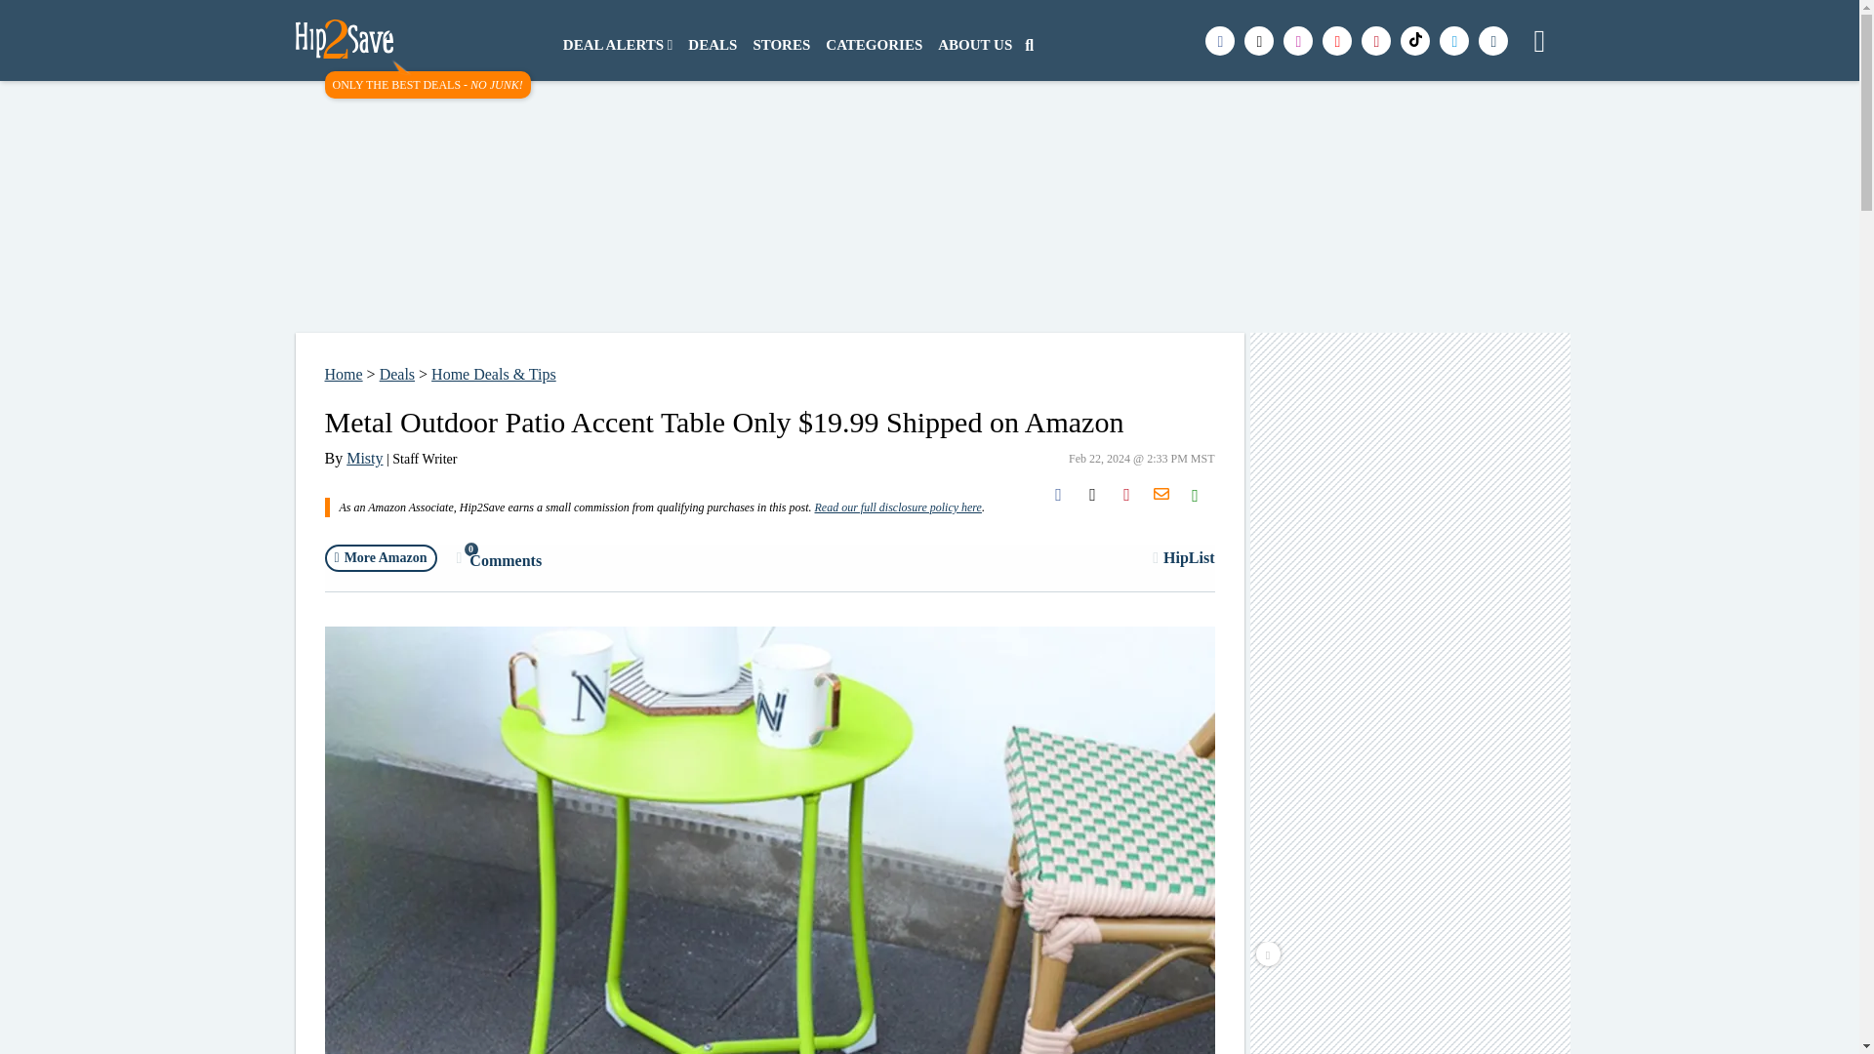 Image resolution: width=1874 pixels, height=1054 pixels. I want to click on Read our full disclosure policy here, so click(896, 507).